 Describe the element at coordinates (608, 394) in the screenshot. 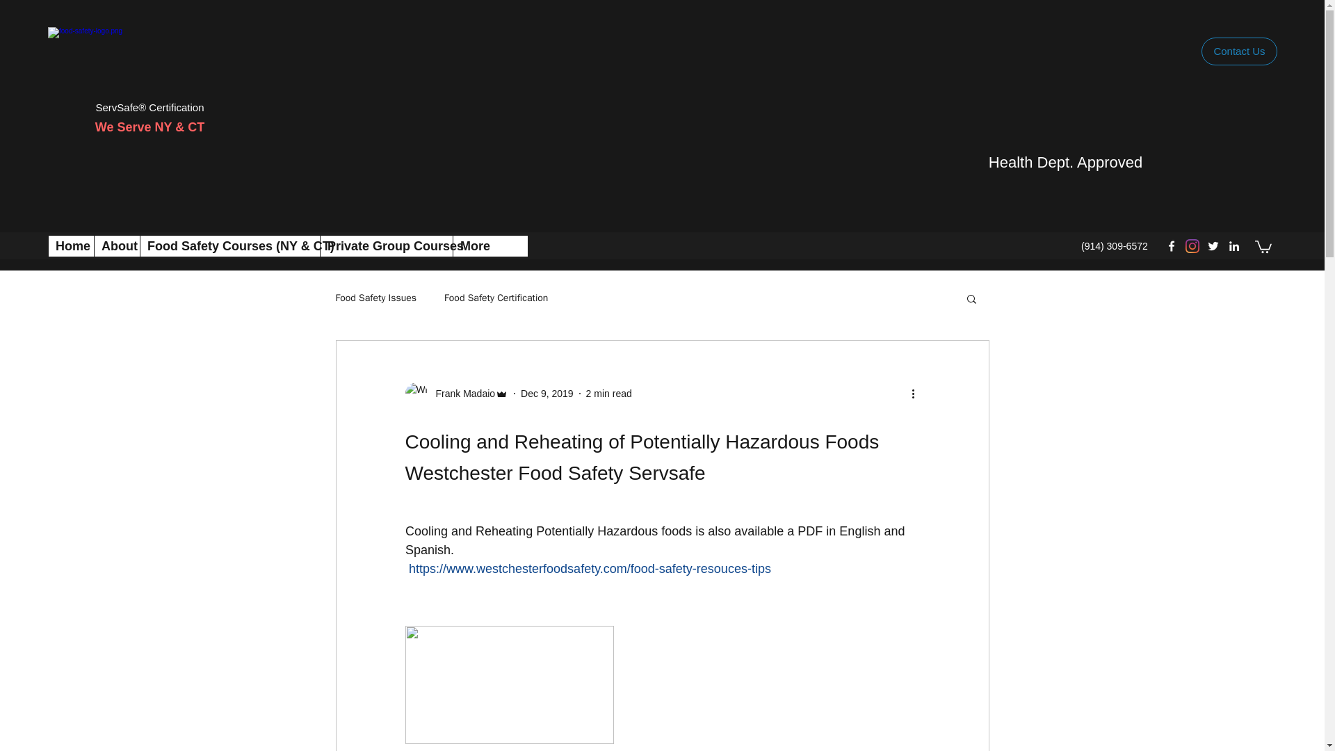

I see `2 min read` at that location.